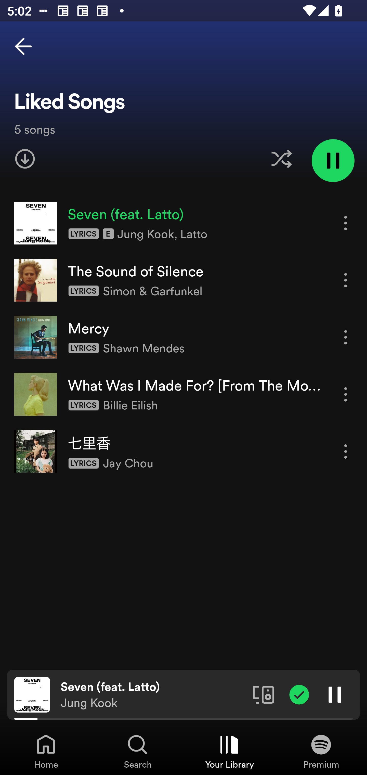  I want to click on Seven (feat. Latto) Jung Kook, so click(153, 695).